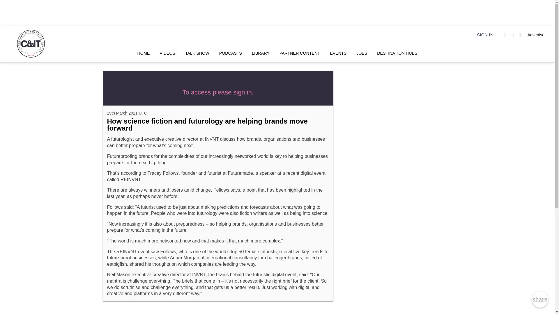 The image size is (559, 314). What do you see at coordinates (143, 53) in the screenshot?
I see `HOME` at bounding box center [143, 53].